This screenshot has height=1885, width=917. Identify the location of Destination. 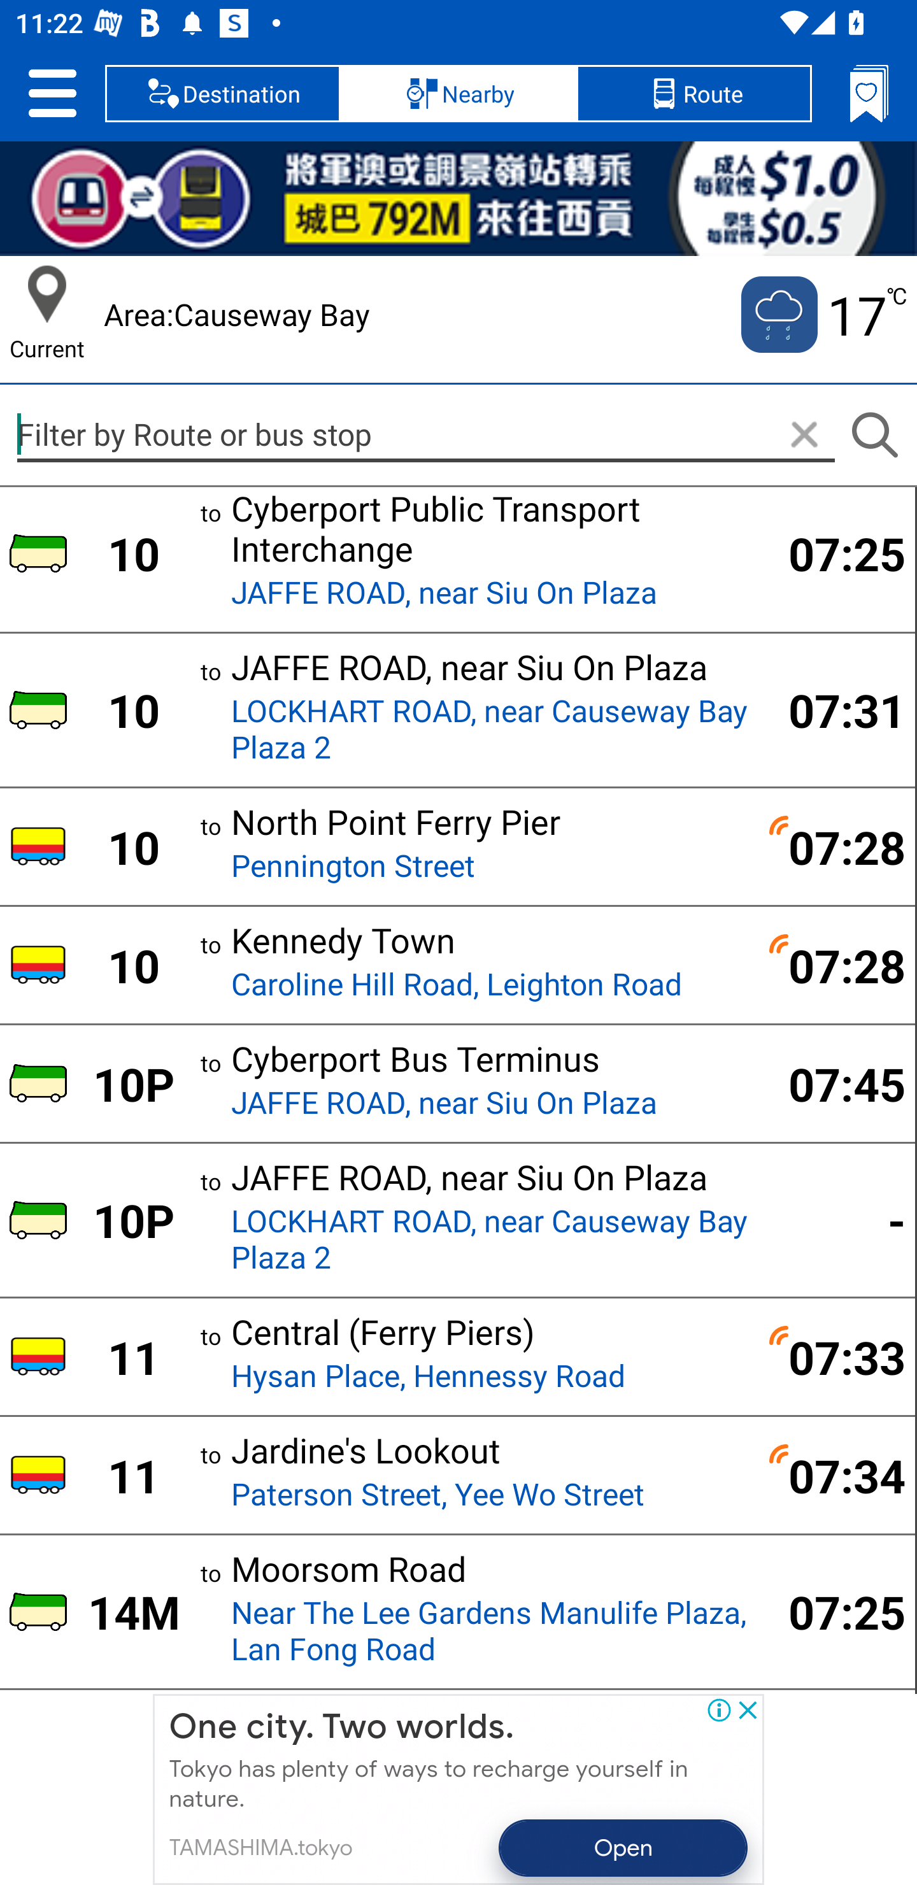
(223, 93).